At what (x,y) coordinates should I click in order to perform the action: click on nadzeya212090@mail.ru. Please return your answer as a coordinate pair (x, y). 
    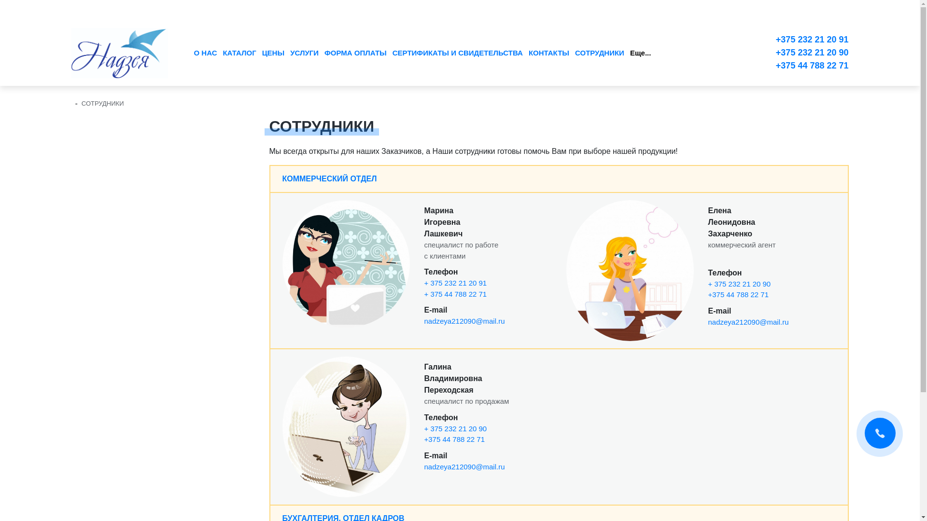
    Looking at the image, I should click on (464, 467).